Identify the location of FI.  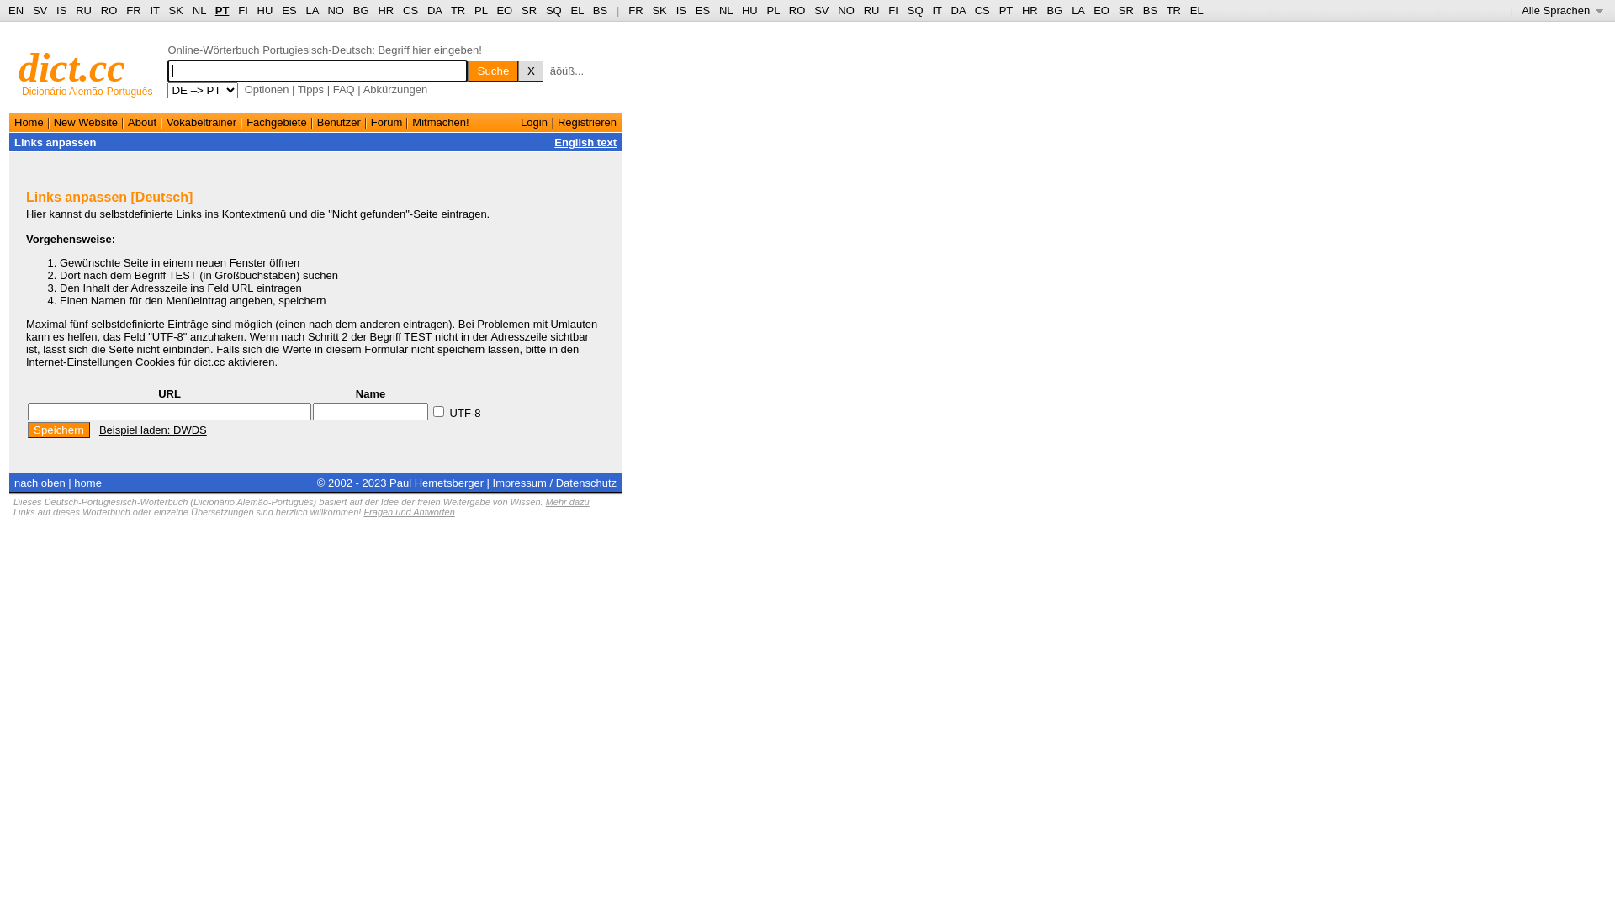
(893, 10).